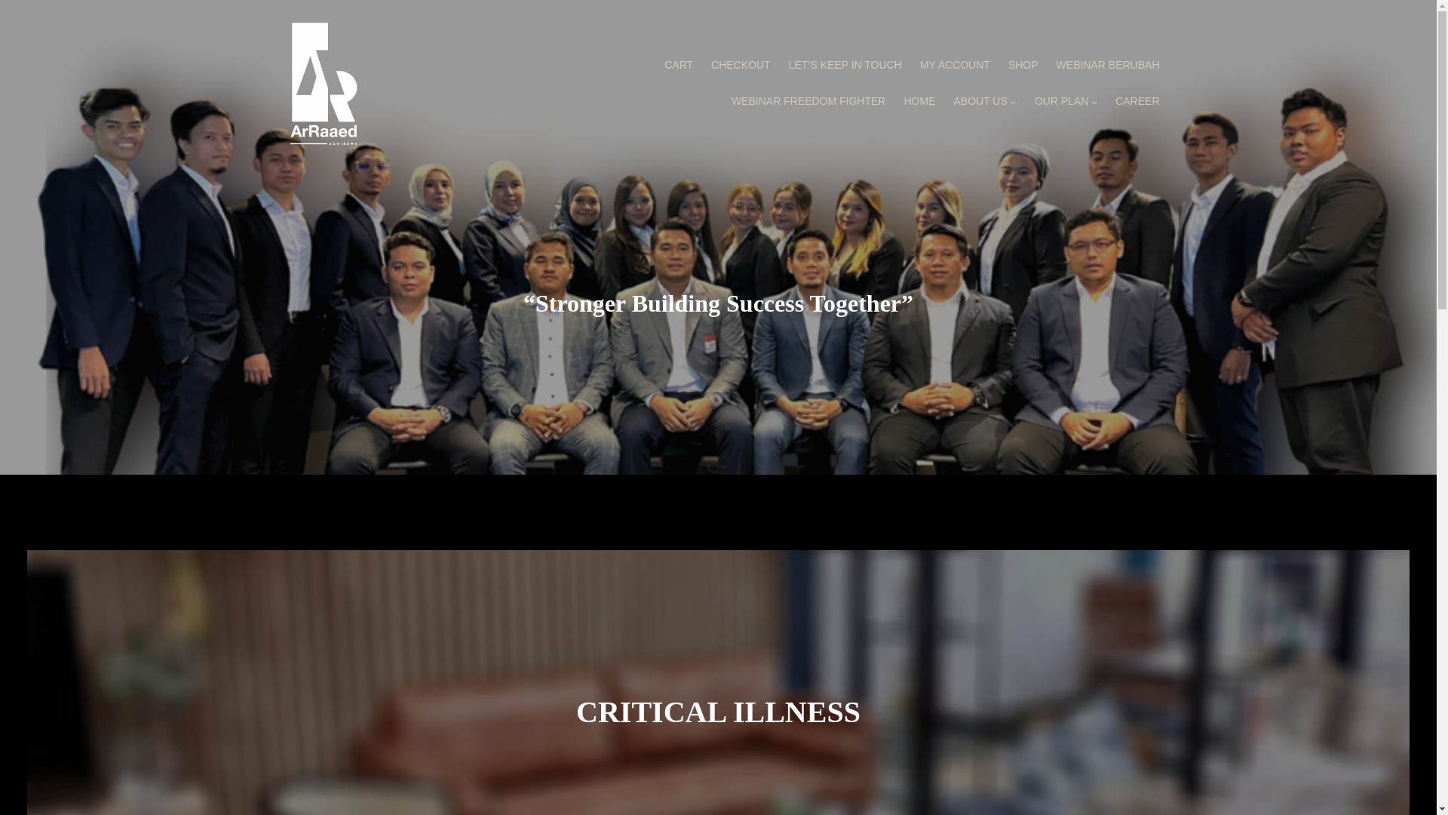 This screenshot has width=1448, height=815. Describe the element at coordinates (1108, 65) in the screenshot. I see `WEBINAR BERUBAH` at that location.